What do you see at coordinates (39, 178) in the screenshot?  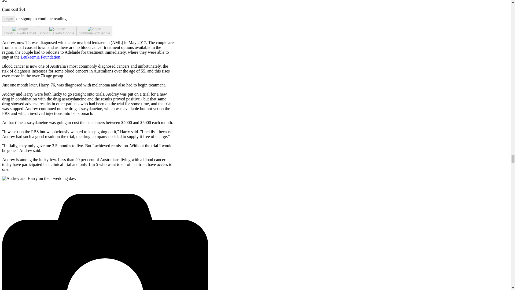 I see `Audrey and Harry on their wedding day.` at bounding box center [39, 178].